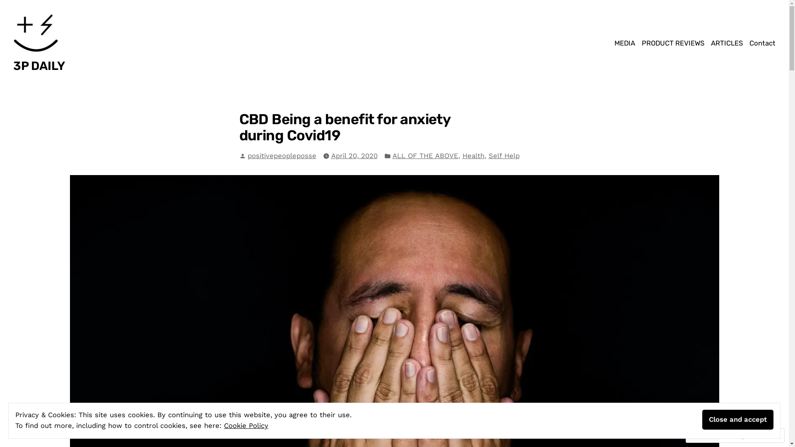  I want to click on Close and accept, so click(738, 420).